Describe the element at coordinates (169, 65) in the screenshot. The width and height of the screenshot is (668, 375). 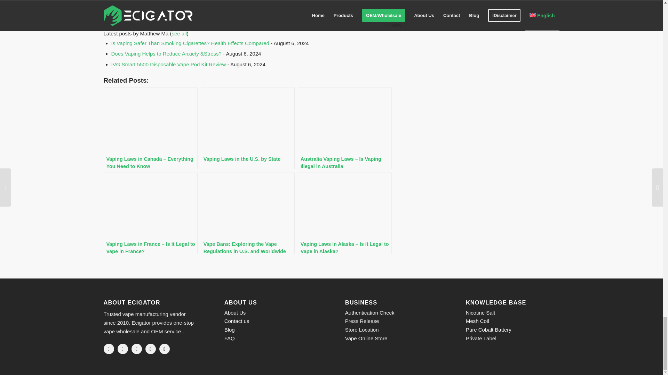
I see `IVG Smart 5500 Disposable Vape Pod Kit Review` at that location.